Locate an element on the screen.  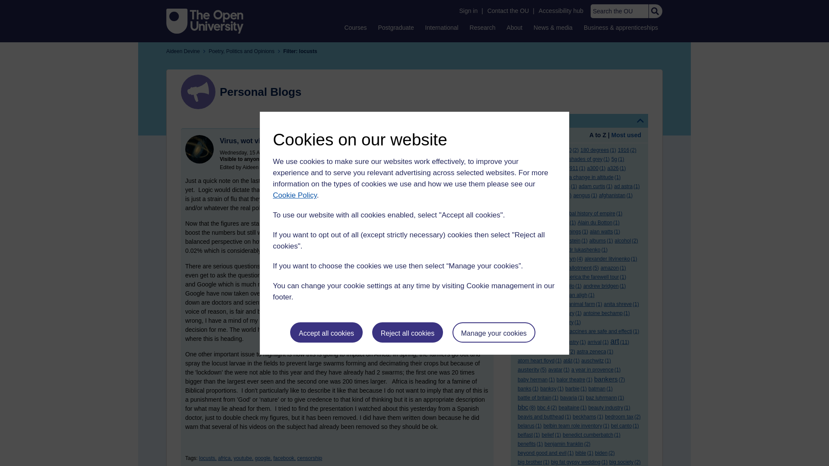
Contact the OU is located at coordinates (508, 11).